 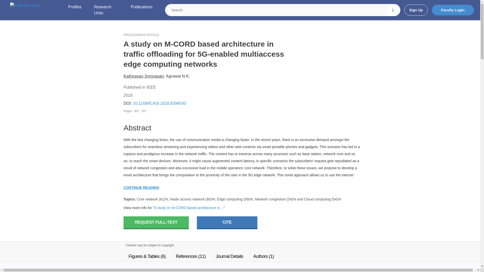 What do you see at coordinates (453, 10) in the screenshot?
I see `Faculty Login` at bounding box center [453, 10].